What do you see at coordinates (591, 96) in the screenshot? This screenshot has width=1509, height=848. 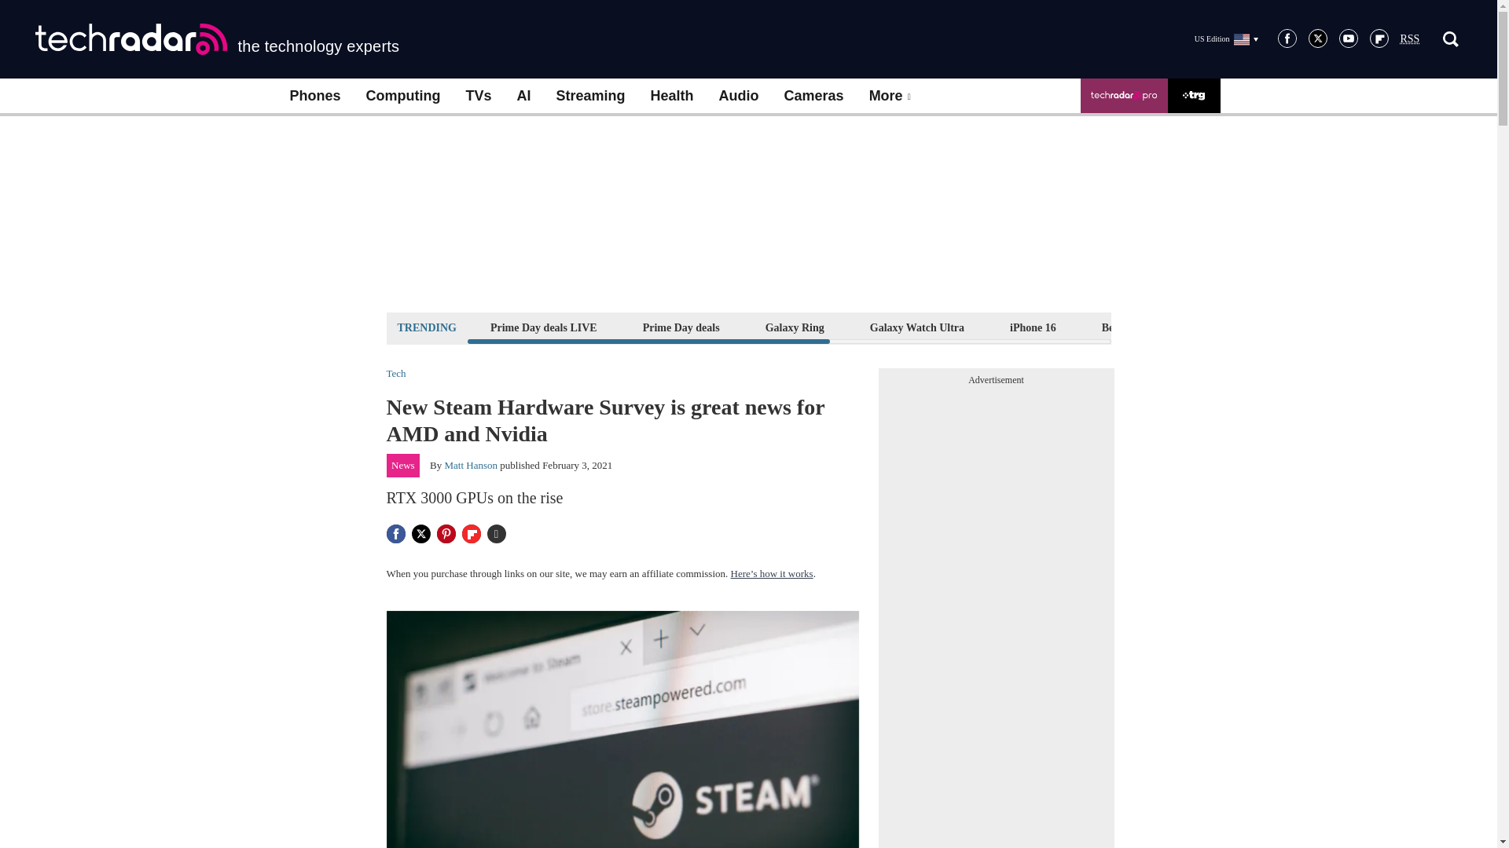 I see `Streaming` at bounding box center [591, 96].